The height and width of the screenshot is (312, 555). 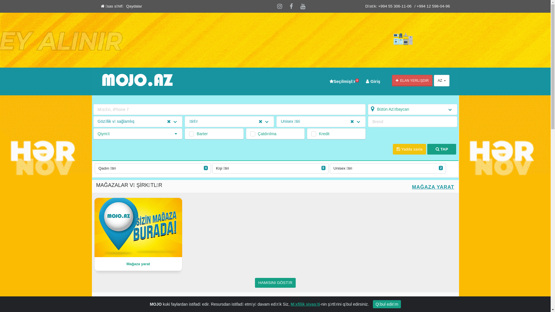 I want to click on TAP, so click(x=442, y=149).